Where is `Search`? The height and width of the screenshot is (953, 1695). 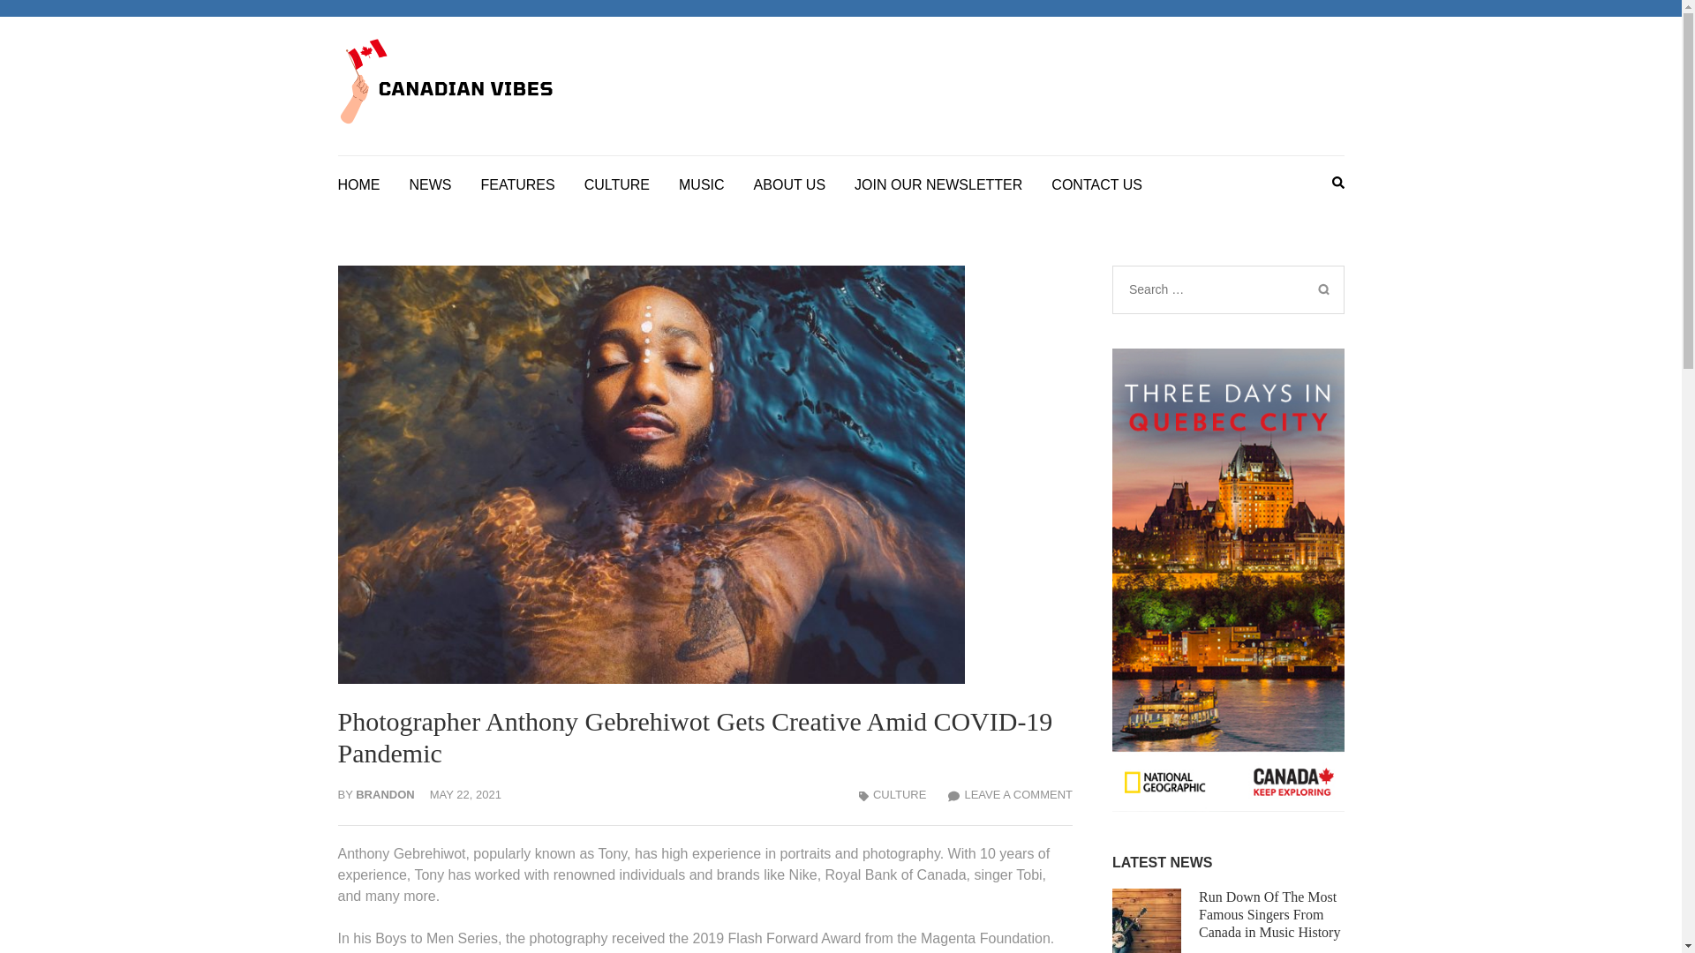 Search is located at coordinates (1322, 288).